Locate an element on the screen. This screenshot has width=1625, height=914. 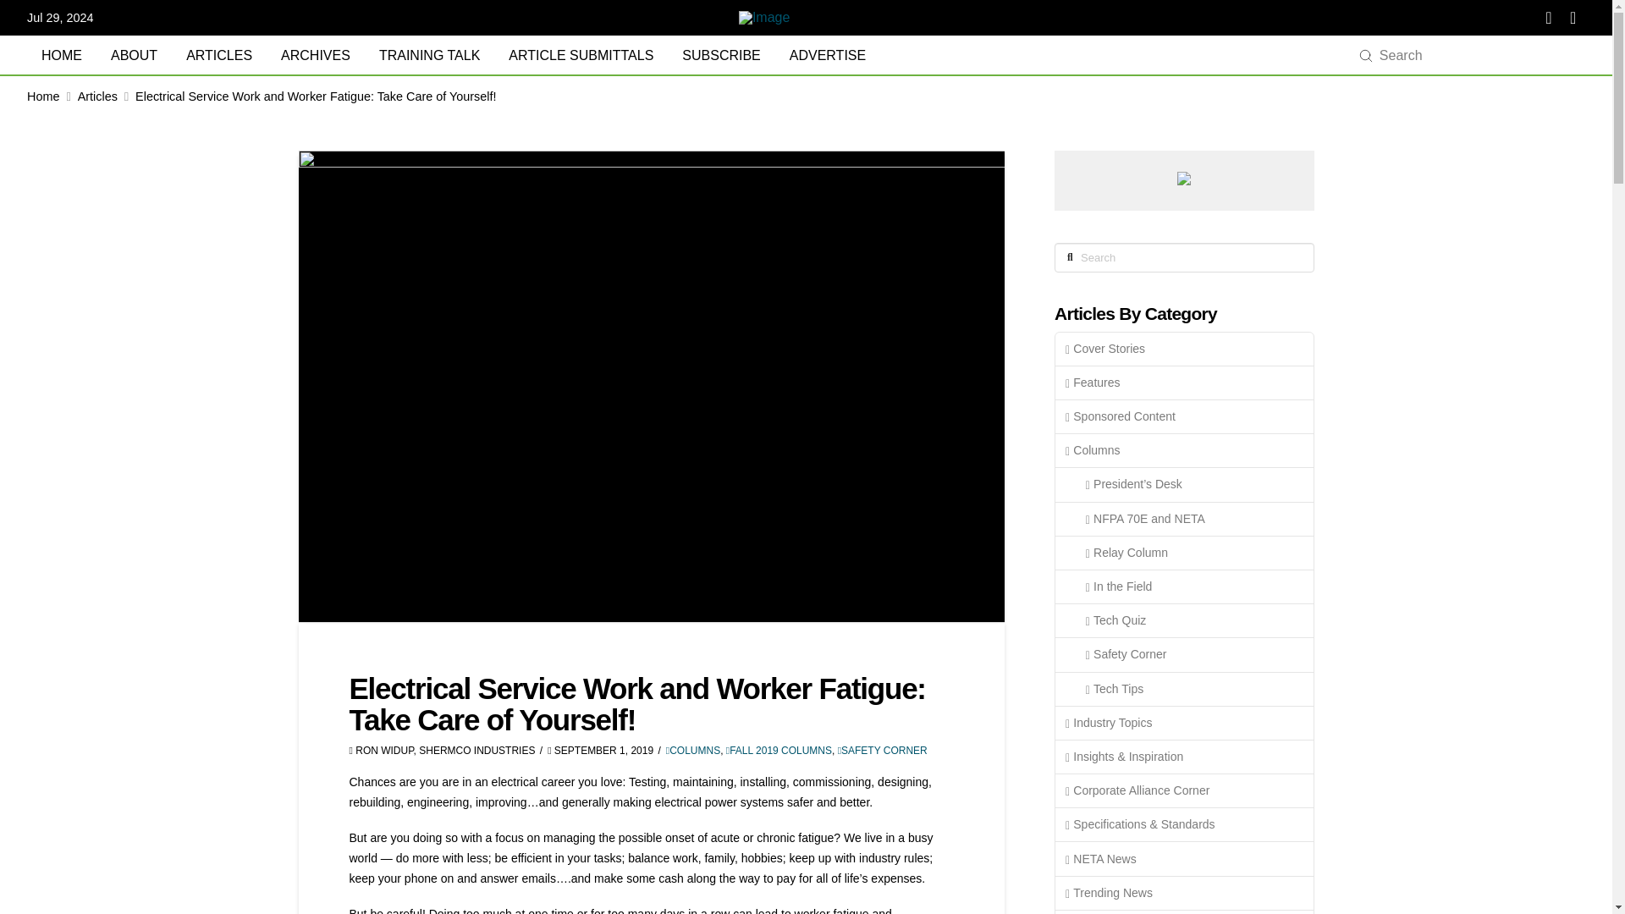
NETA News is located at coordinates (1183, 858).